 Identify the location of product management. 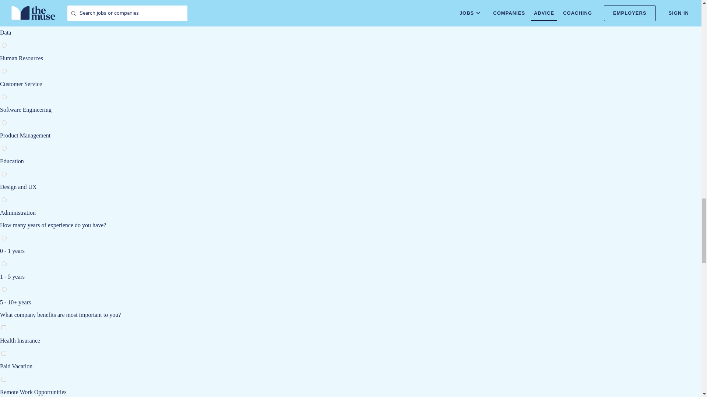
(4, 123).